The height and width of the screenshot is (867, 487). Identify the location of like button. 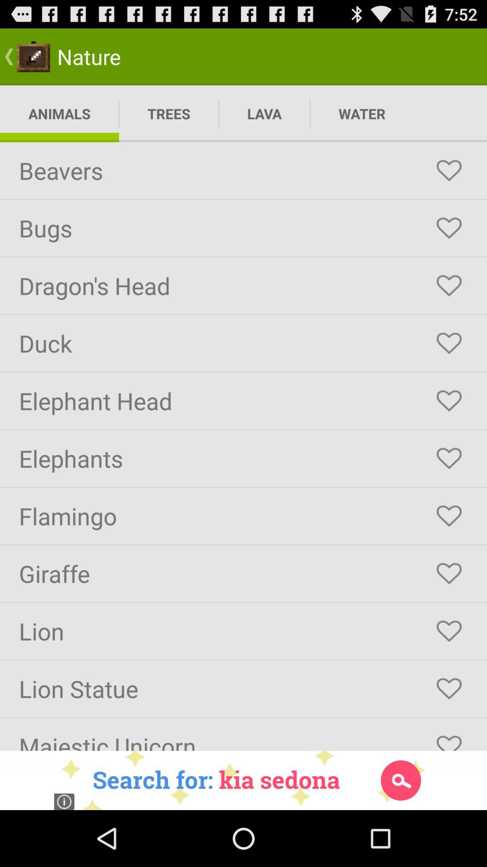
(449, 631).